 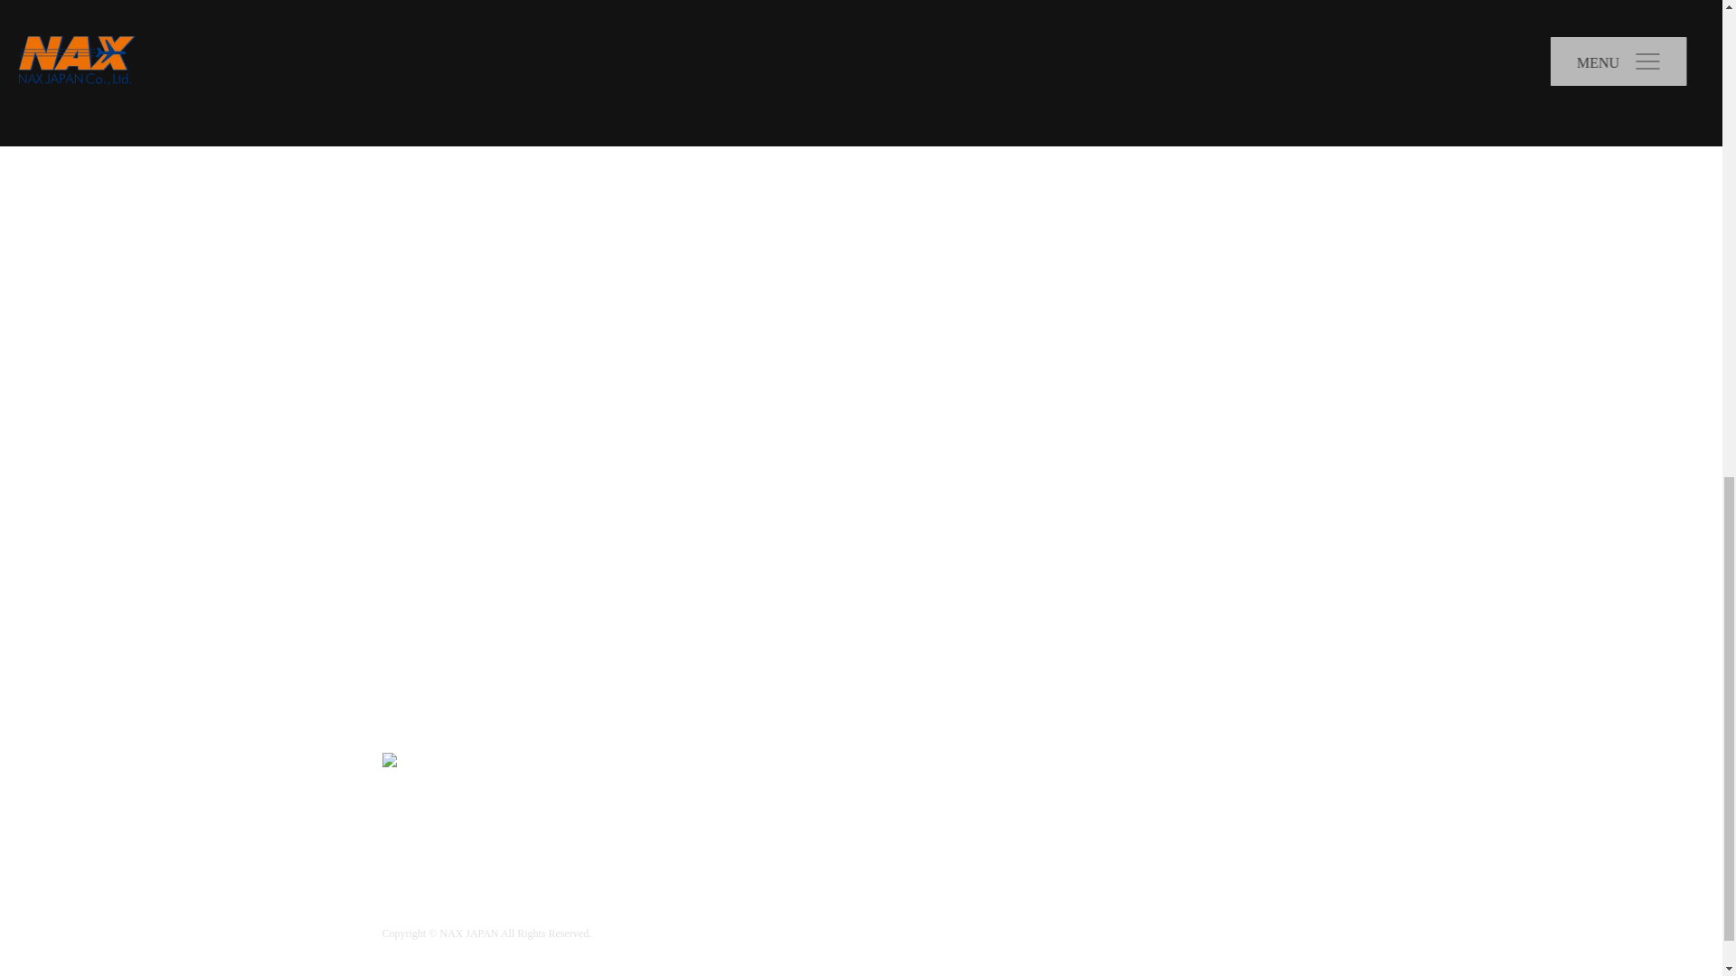 I want to click on DIGITAL TRANSFORMATION, so click(x=1018, y=848).